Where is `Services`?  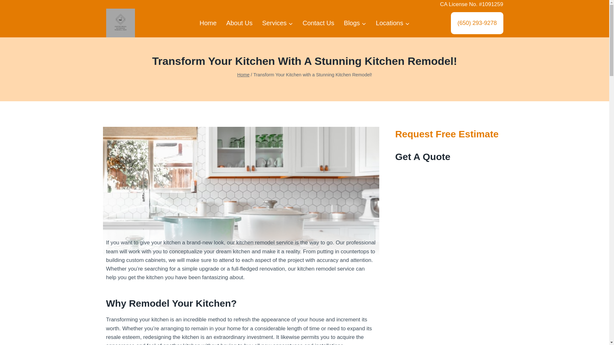 Services is located at coordinates (278, 23).